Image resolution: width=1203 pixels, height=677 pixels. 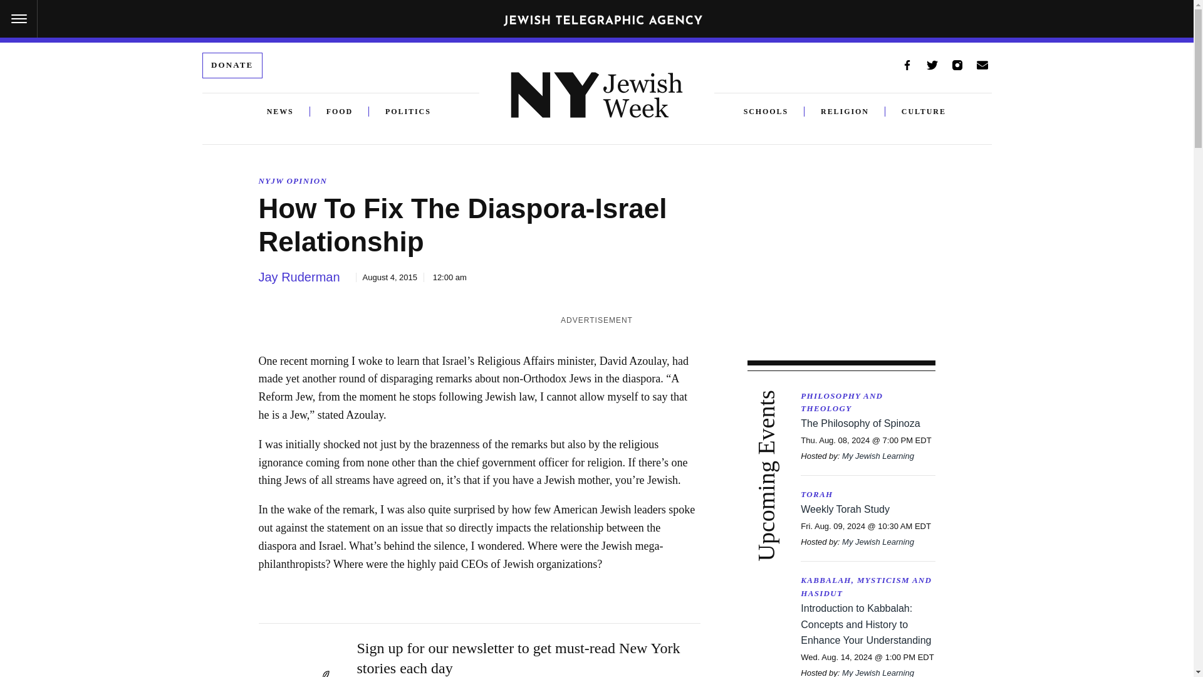 What do you see at coordinates (867, 495) in the screenshot?
I see `Torah` at bounding box center [867, 495].